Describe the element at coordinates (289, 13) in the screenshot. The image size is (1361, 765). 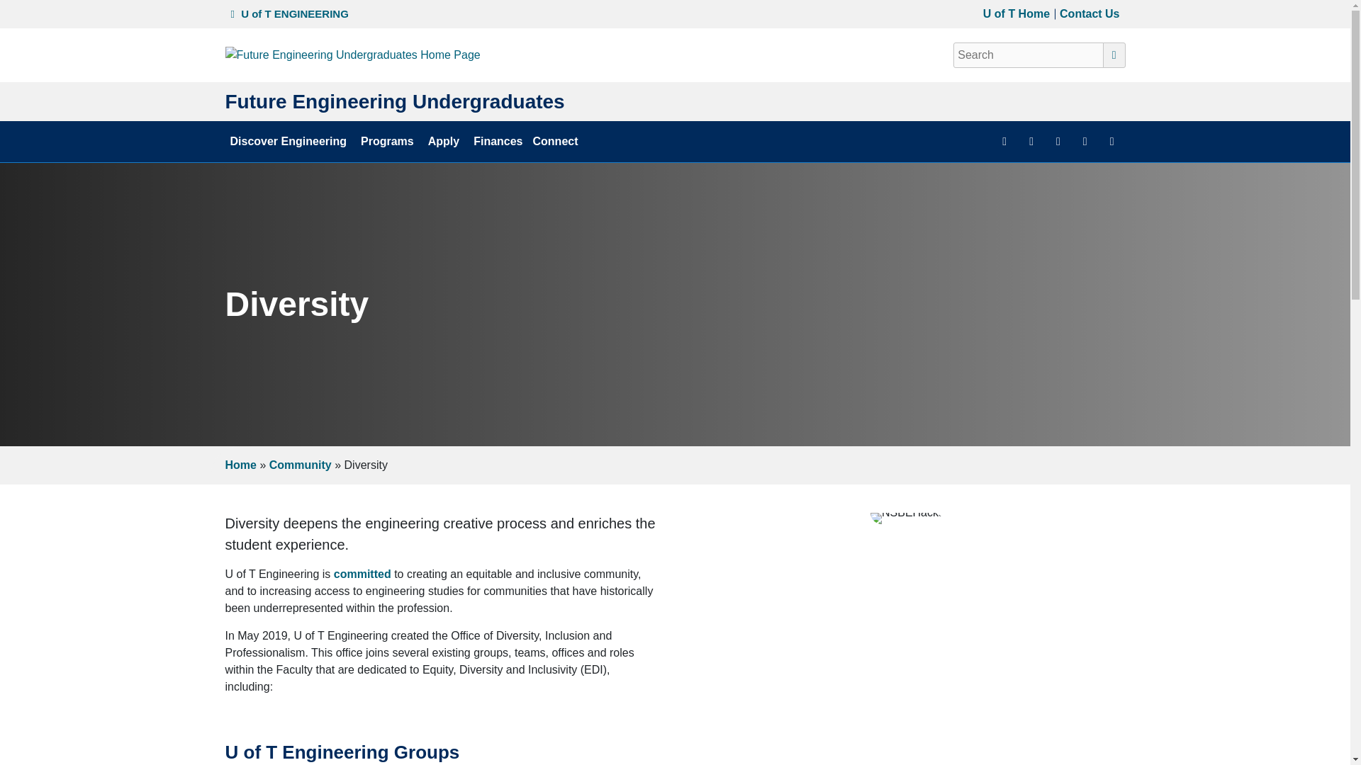
I see `U of T ENGINEERING` at that location.